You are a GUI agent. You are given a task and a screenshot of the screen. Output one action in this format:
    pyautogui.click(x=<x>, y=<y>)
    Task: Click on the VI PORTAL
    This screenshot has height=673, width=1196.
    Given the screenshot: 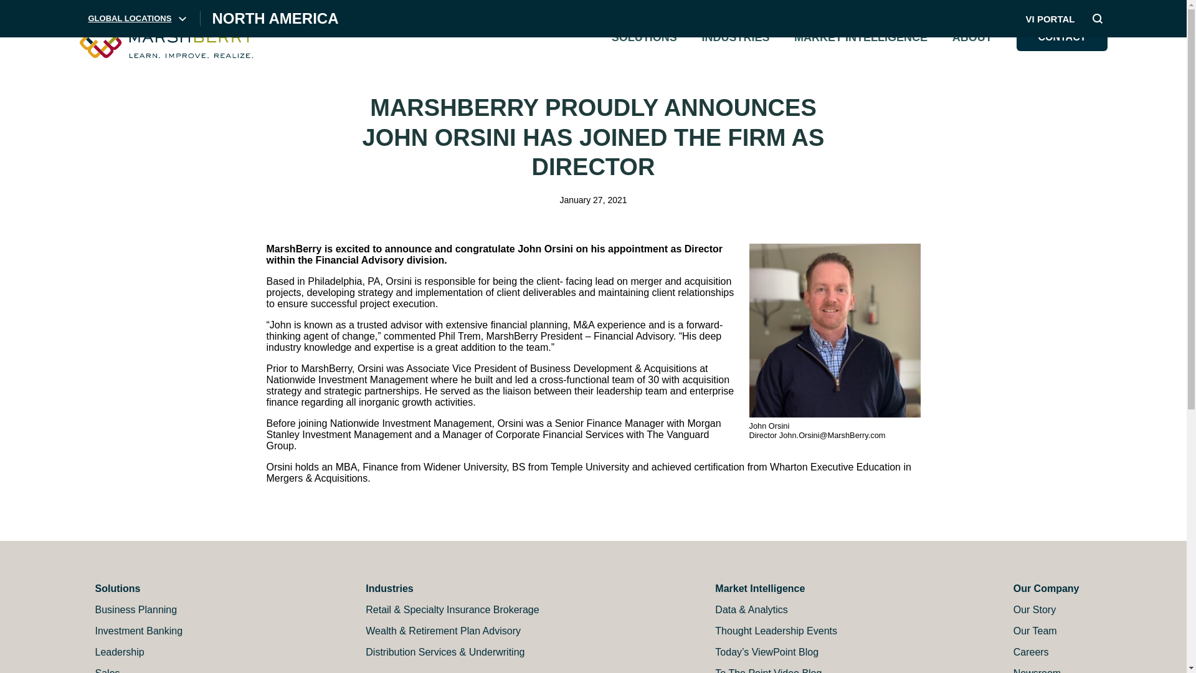 What is the action you would take?
    pyautogui.click(x=1050, y=19)
    